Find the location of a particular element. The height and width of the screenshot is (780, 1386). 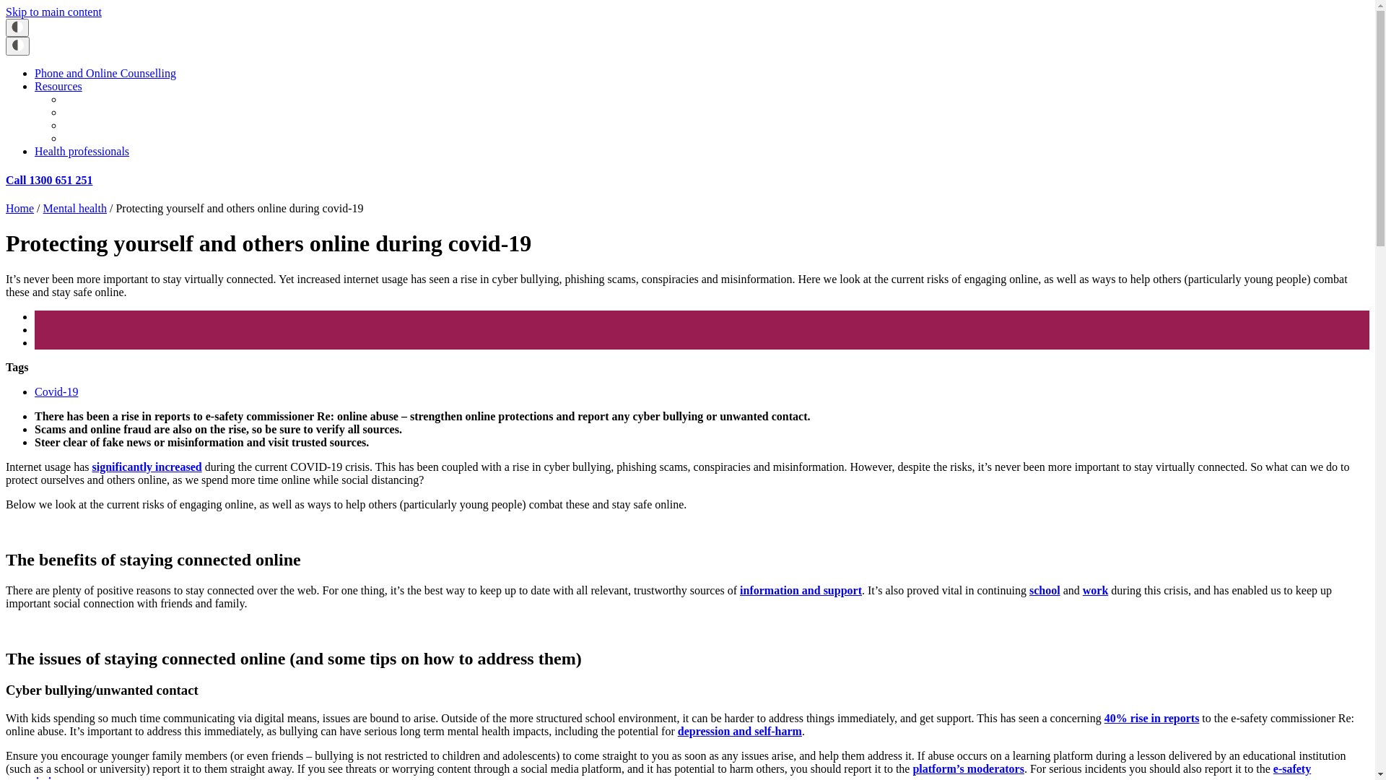

Covid-19 is located at coordinates (56, 391).